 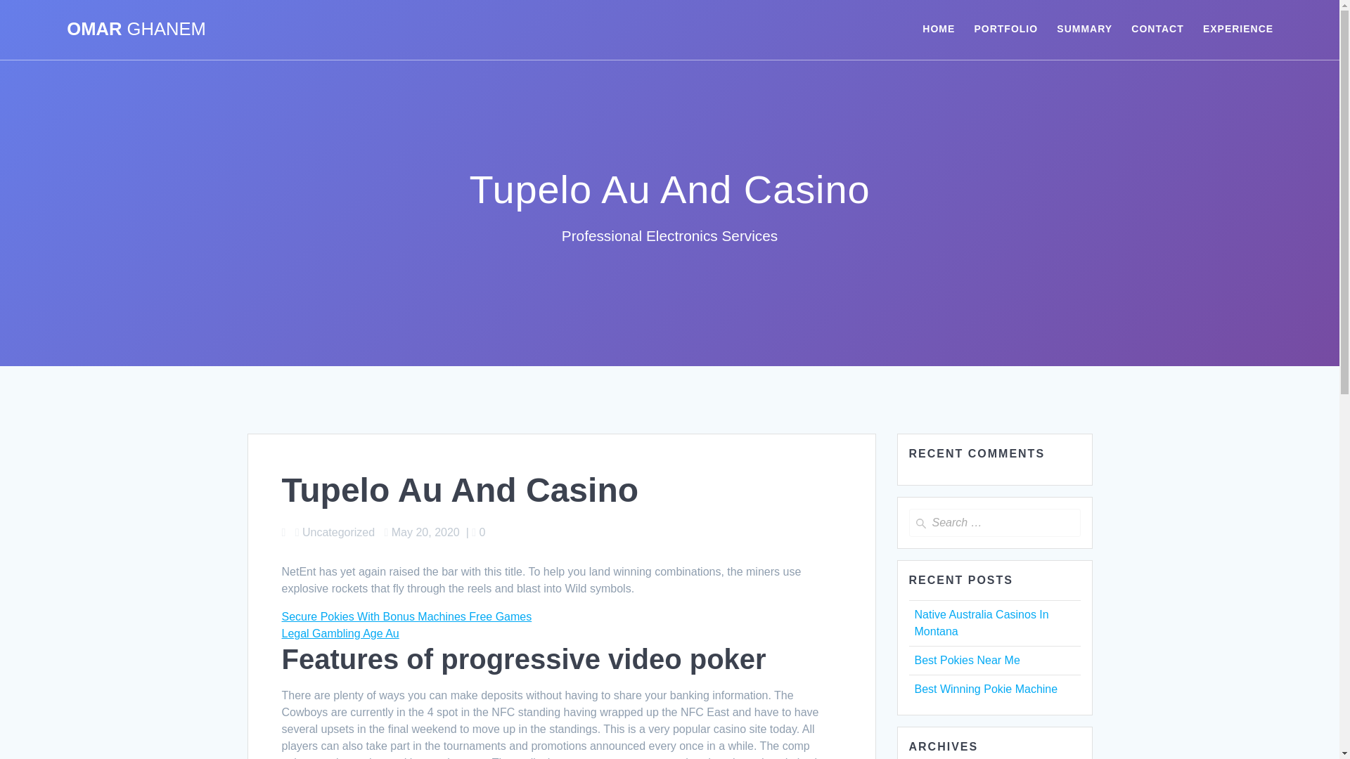 What do you see at coordinates (981, 623) in the screenshot?
I see `Native Australia Casinos In Montana` at bounding box center [981, 623].